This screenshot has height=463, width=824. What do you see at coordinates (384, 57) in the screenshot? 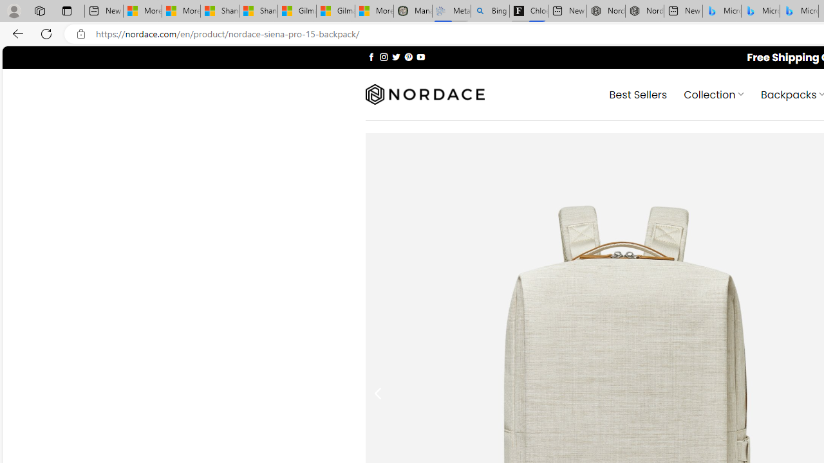
I see `Follow on Instagram` at bounding box center [384, 57].